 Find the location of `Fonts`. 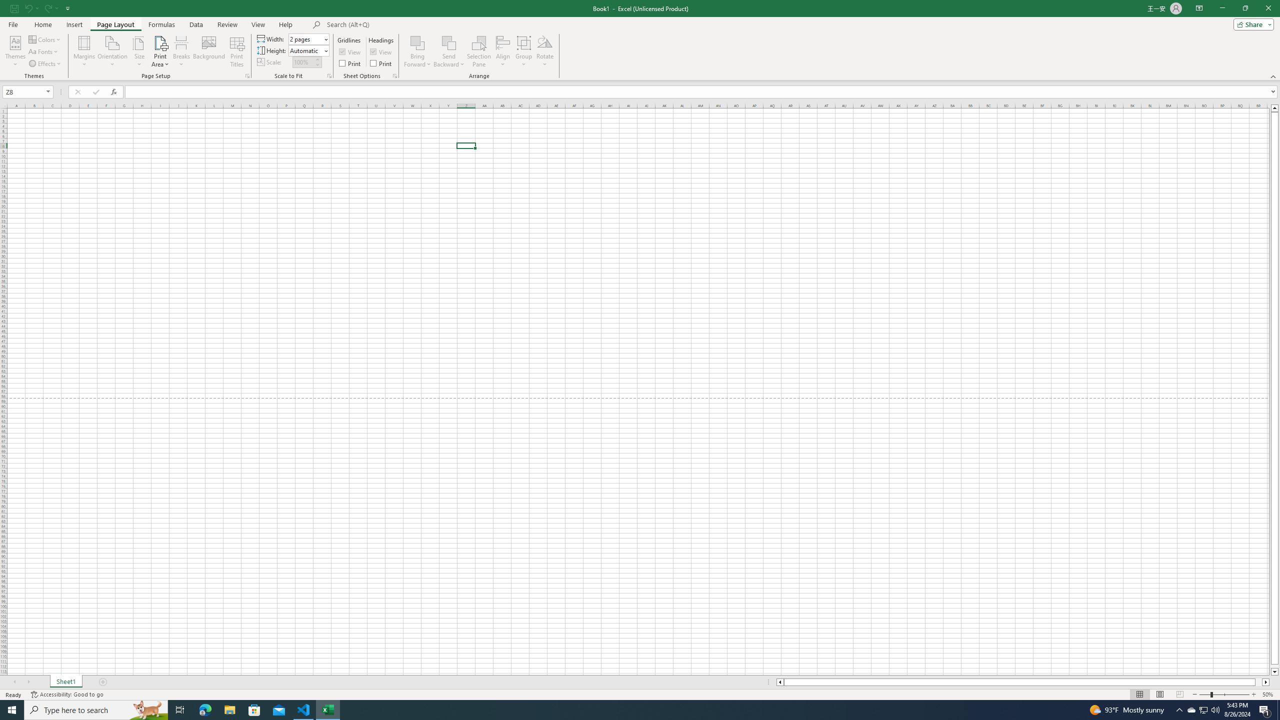

Fonts is located at coordinates (44, 52).